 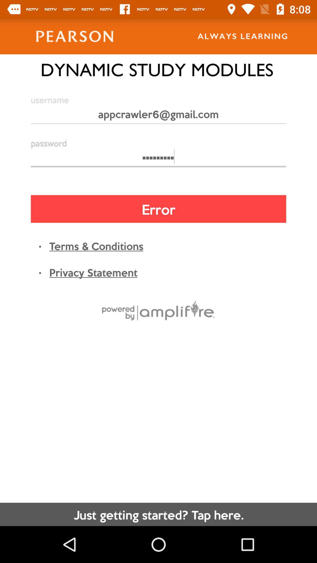 I want to click on press the just getting started button, so click(x=158, y=514).